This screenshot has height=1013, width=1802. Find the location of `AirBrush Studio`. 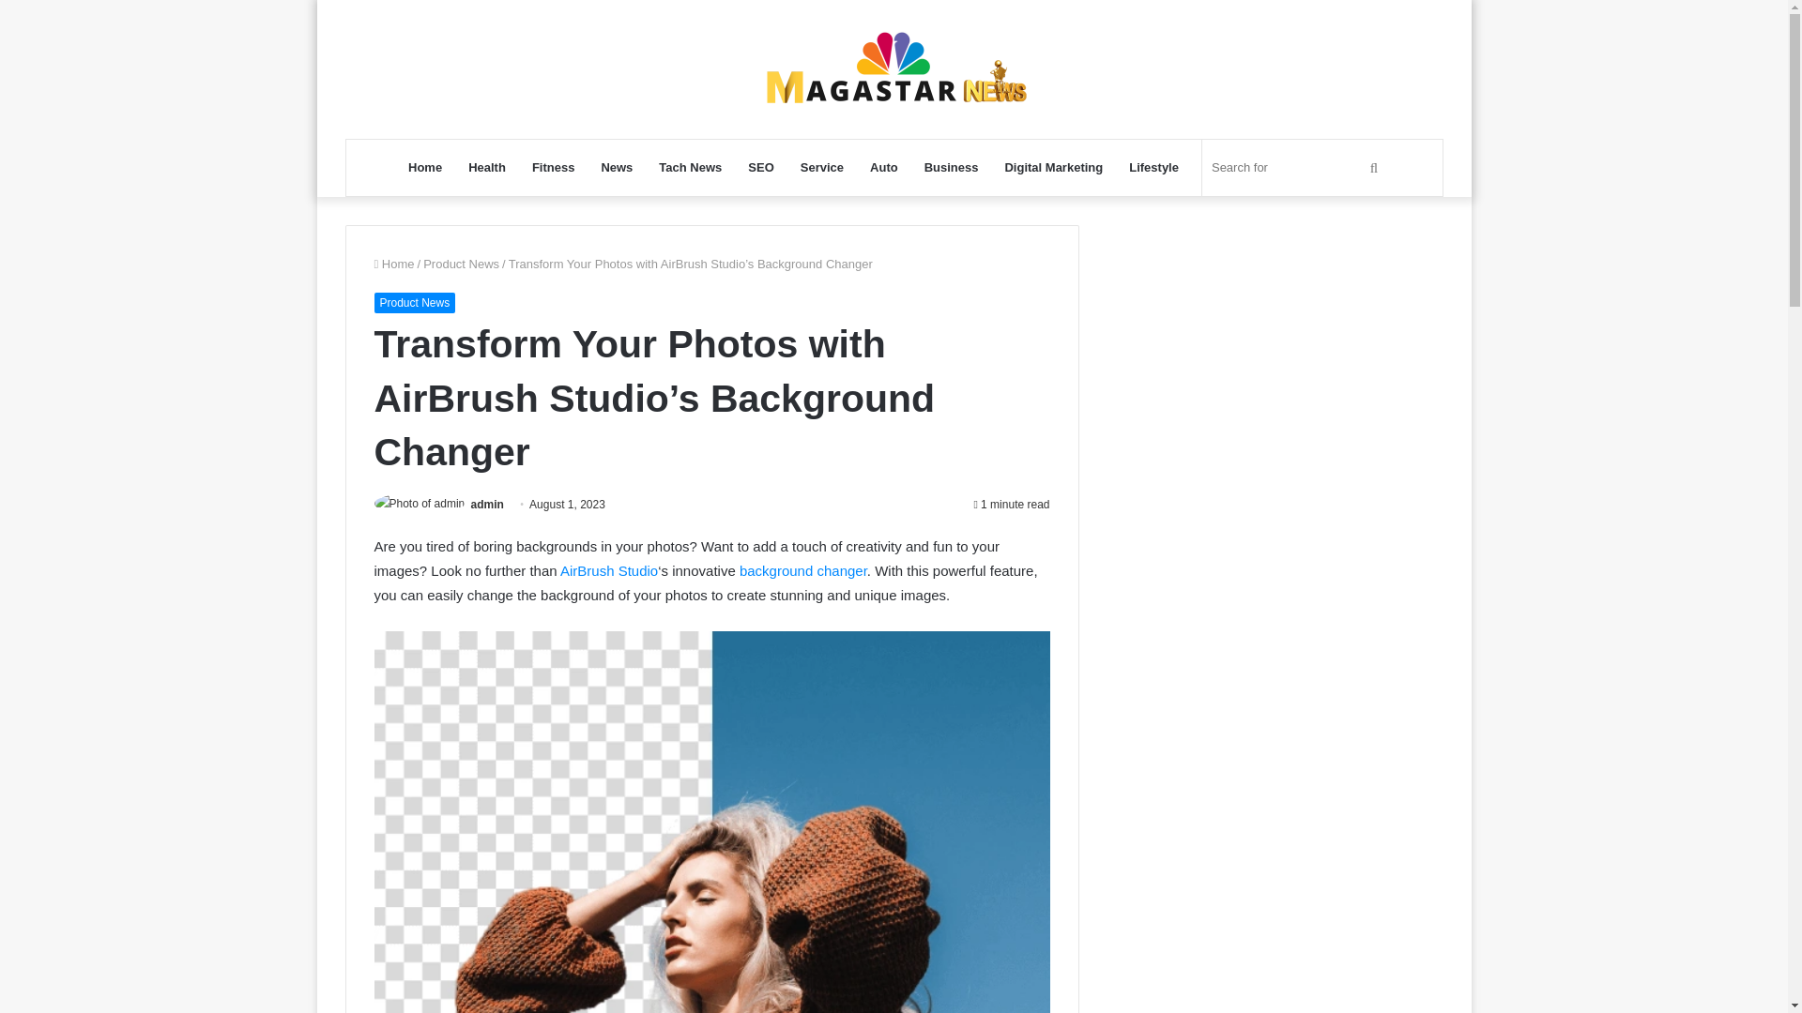

AirBrush Studio is located at coordinates (608, 570).